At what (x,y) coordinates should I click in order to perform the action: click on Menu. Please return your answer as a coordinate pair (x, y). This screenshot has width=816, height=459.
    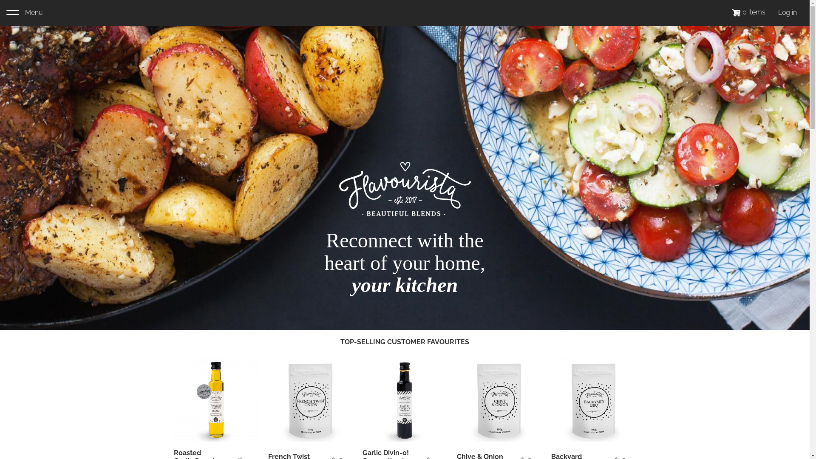
    Looking at the image, I should click on (25, 13).